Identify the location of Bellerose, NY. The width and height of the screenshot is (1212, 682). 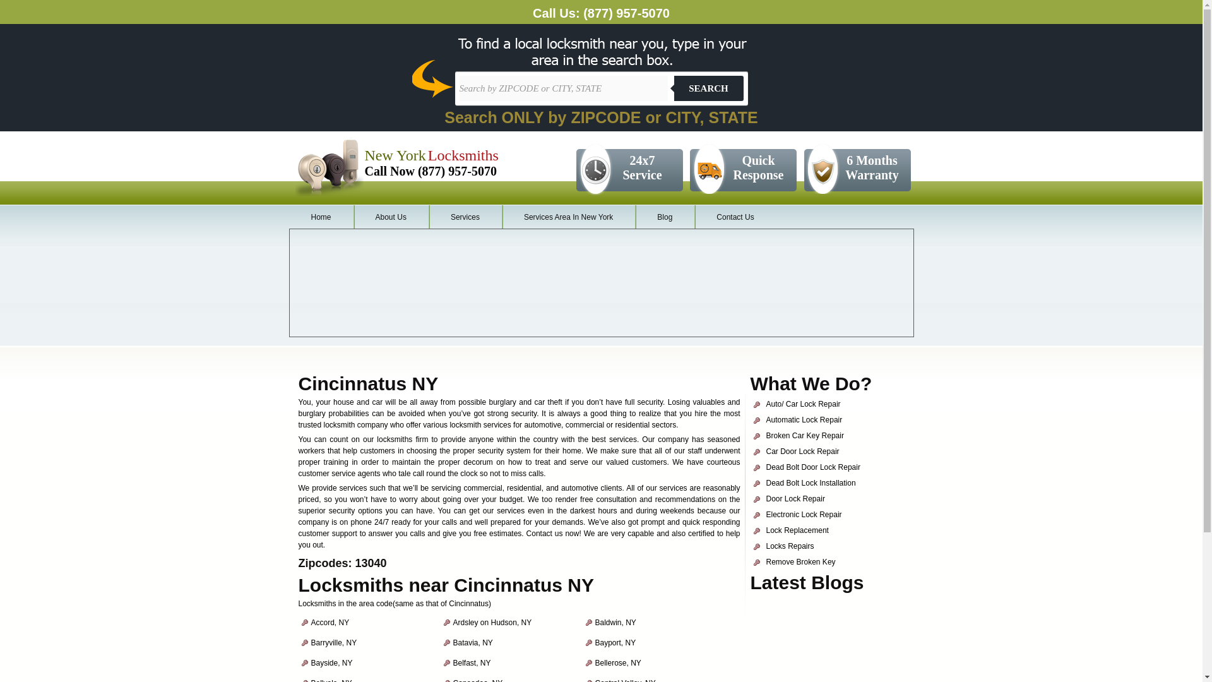
(617, 663).